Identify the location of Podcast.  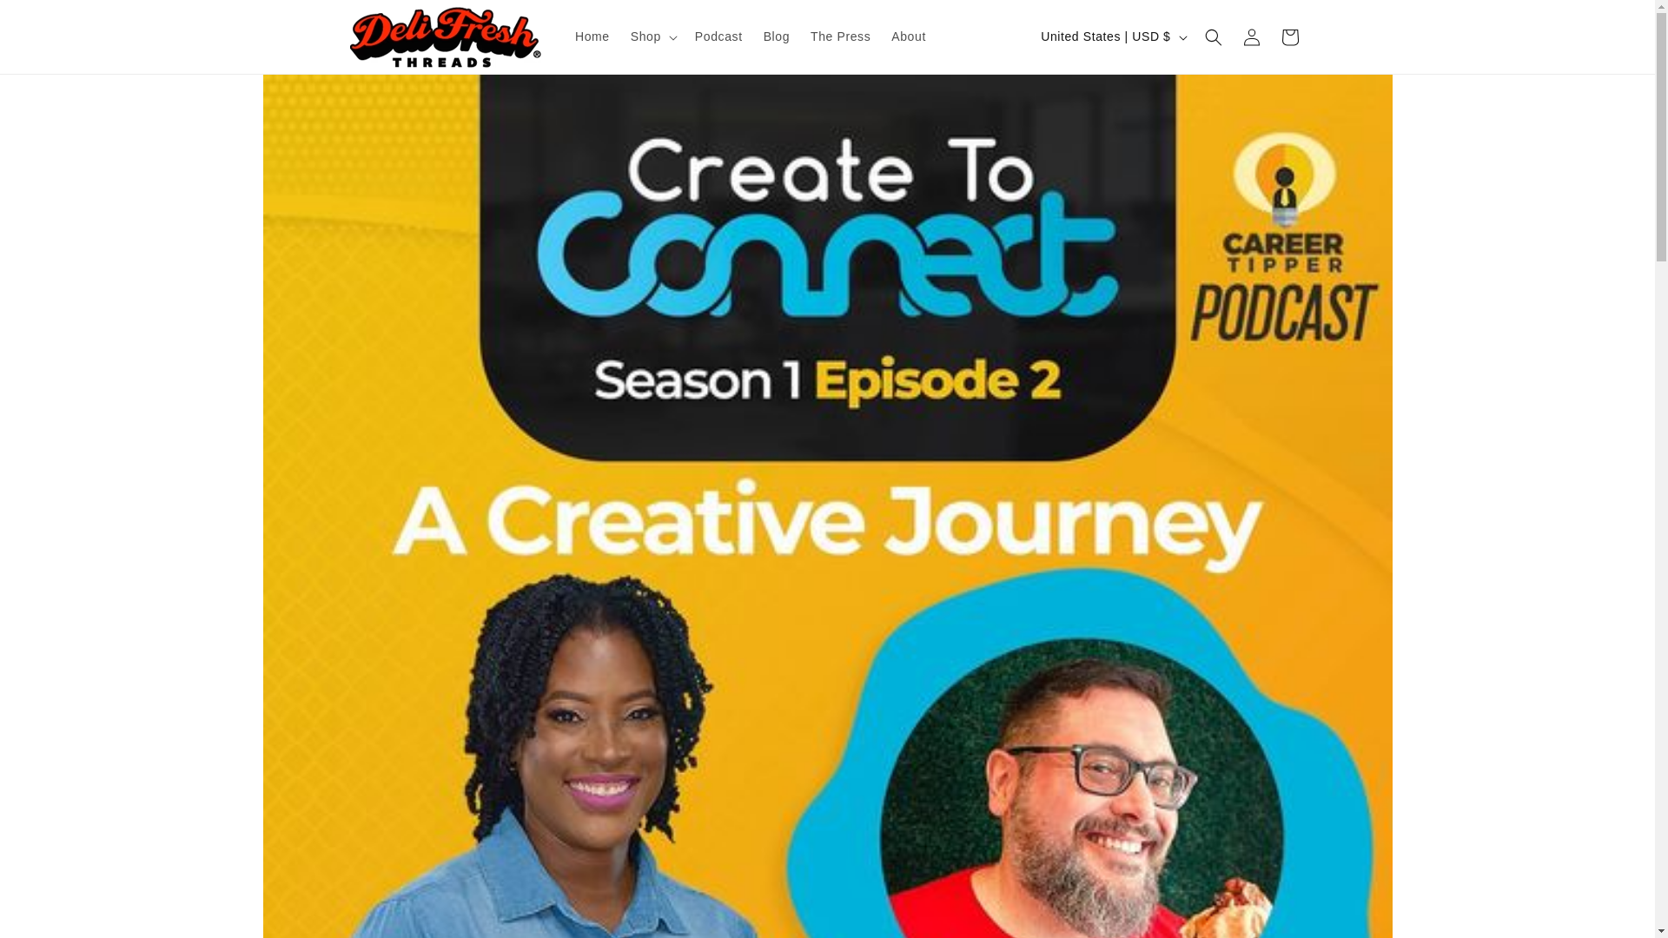
(718, 36).